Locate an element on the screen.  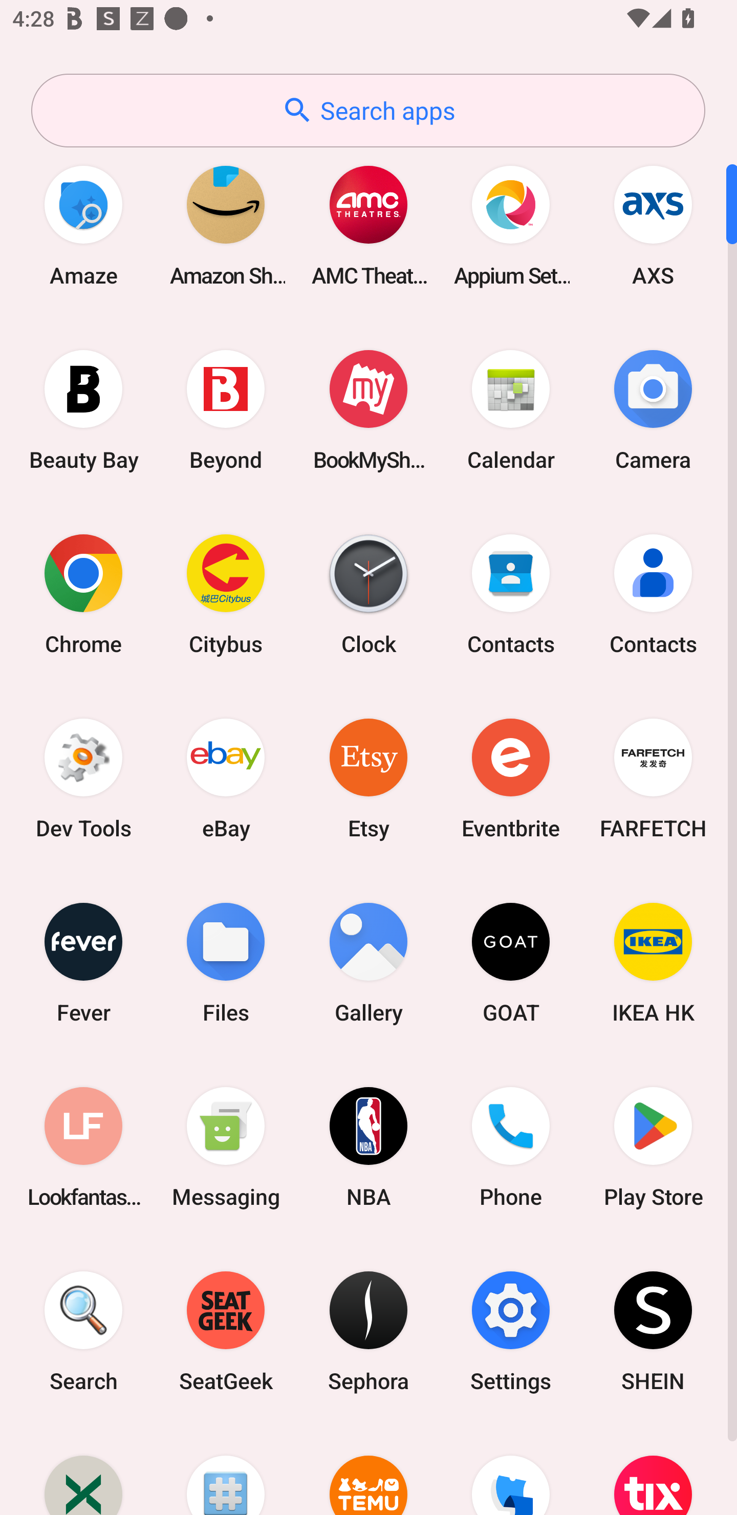
Beyond is located at coordinates (226, 409).